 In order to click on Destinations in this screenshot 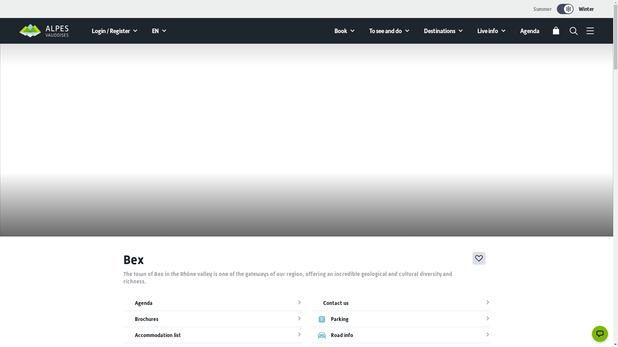, I will do `click(444, 31)`.